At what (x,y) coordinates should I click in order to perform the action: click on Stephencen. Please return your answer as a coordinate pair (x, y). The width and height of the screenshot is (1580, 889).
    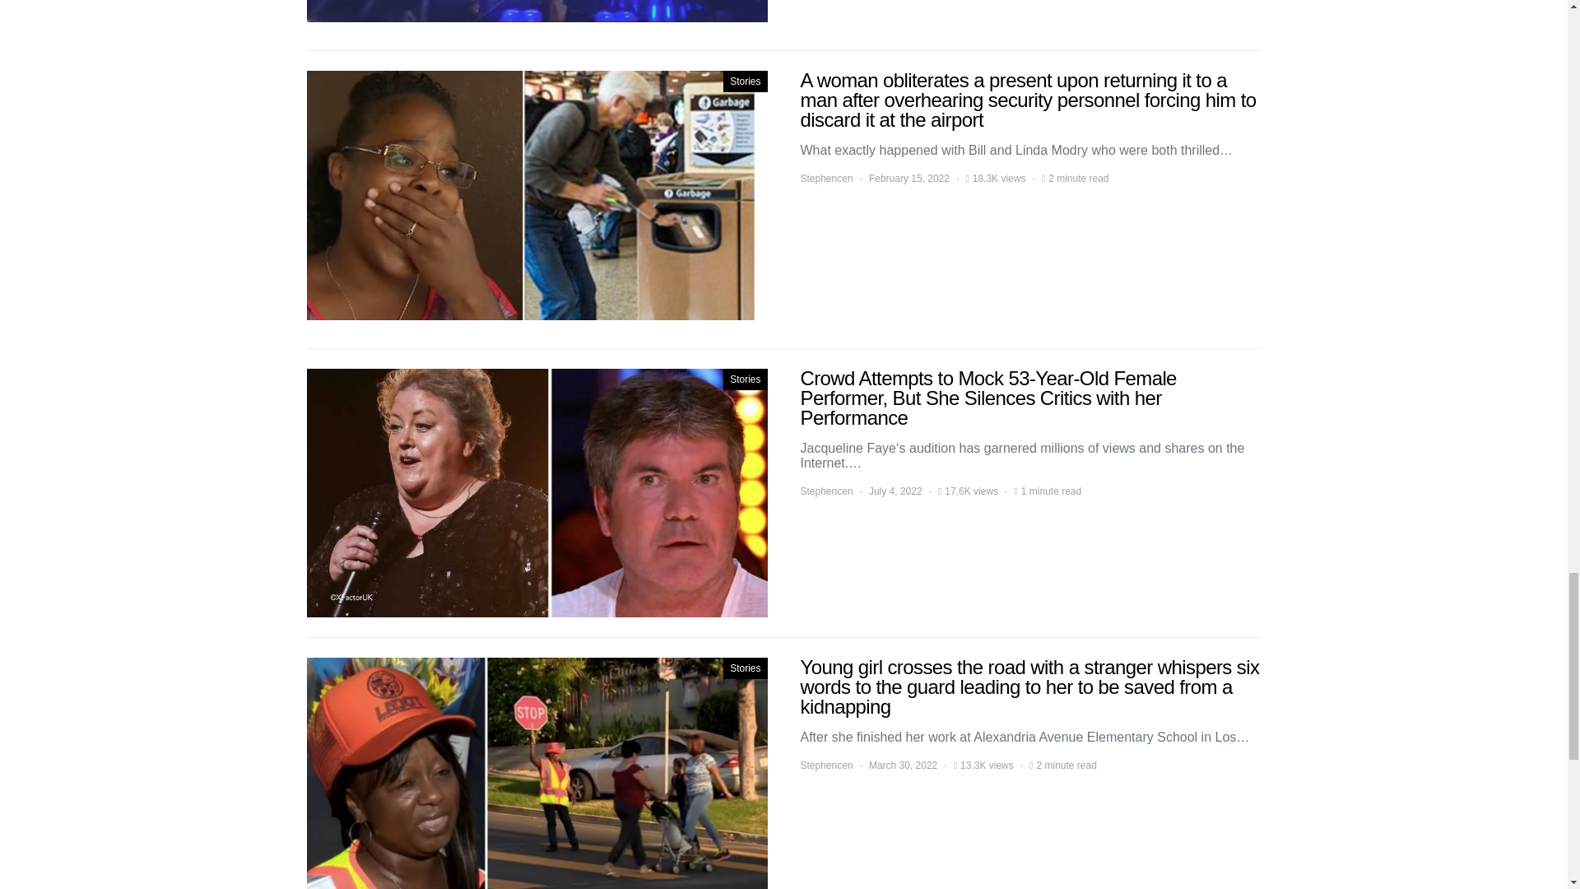
    Looking at the image, I should click on (826, 491).